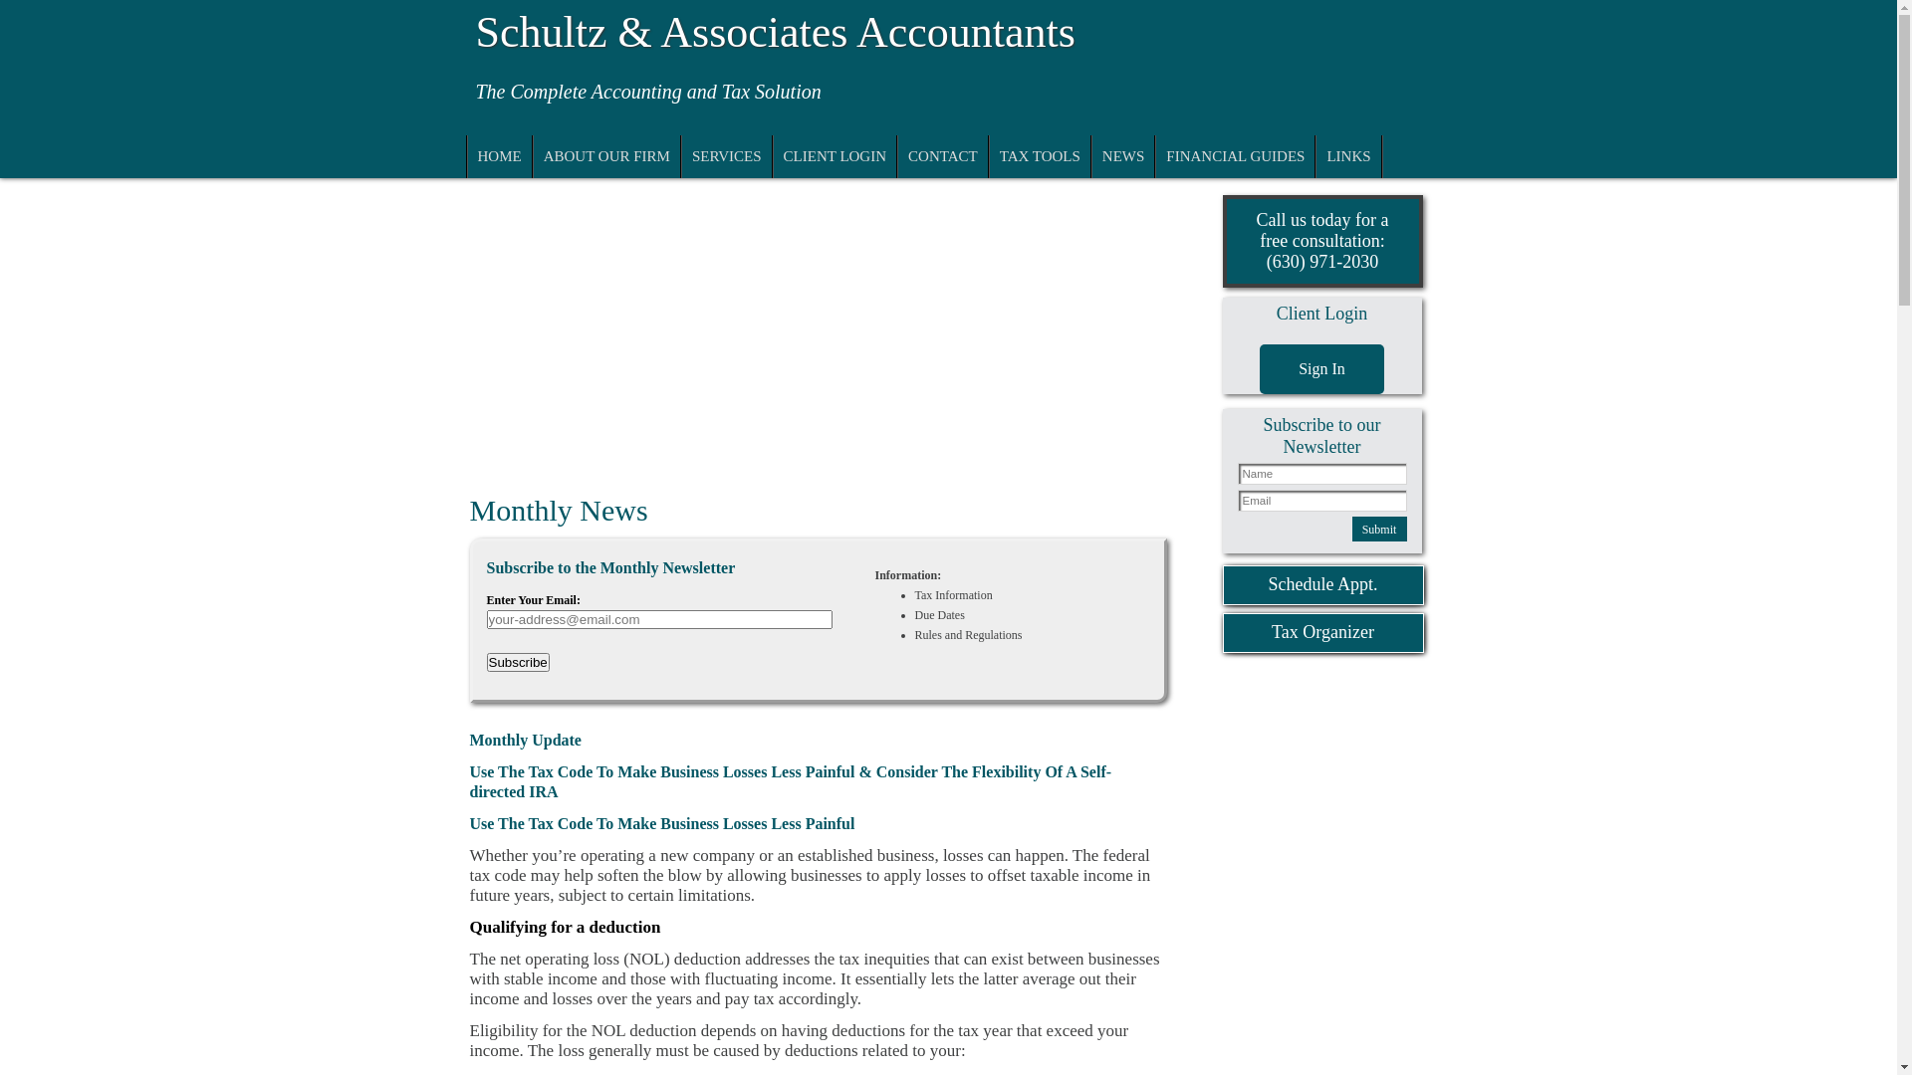 This screenshot has width=1912, height=1075. Describe the element at coordinates (518, 663) in the screenshot. I see `Subscribe` at that location.